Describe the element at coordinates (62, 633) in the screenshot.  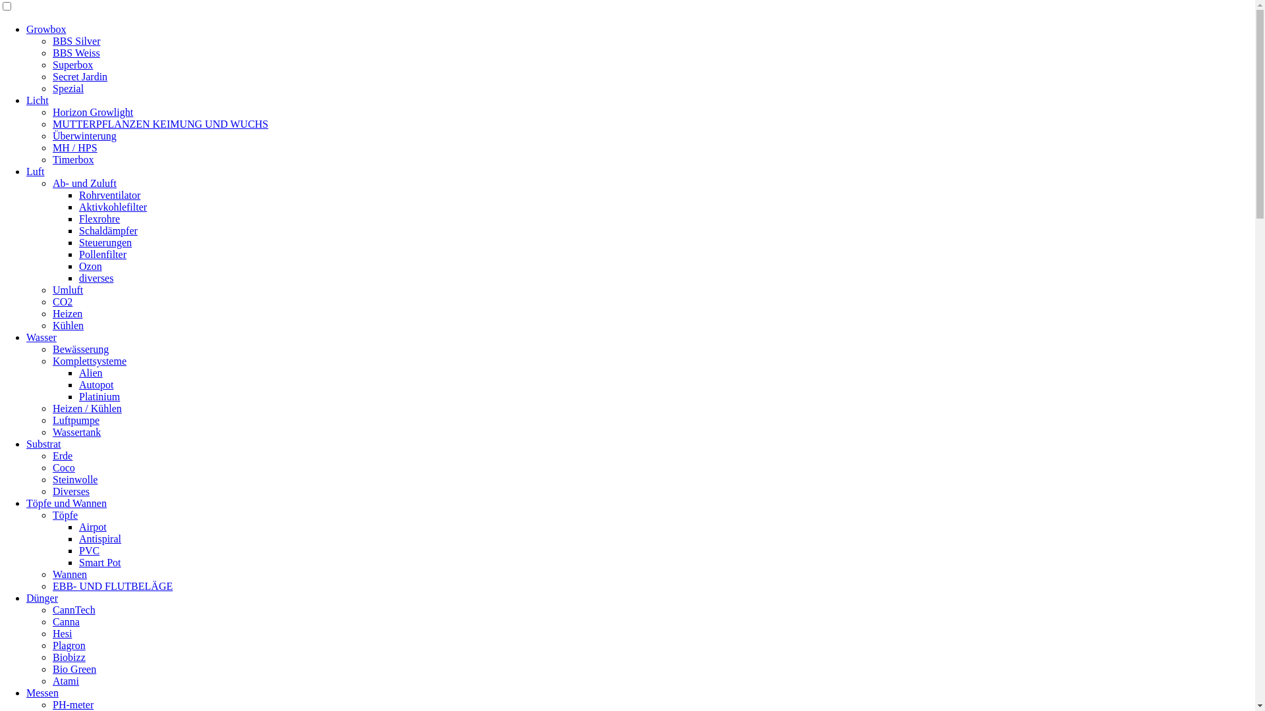
I see `Hesi` at that location.